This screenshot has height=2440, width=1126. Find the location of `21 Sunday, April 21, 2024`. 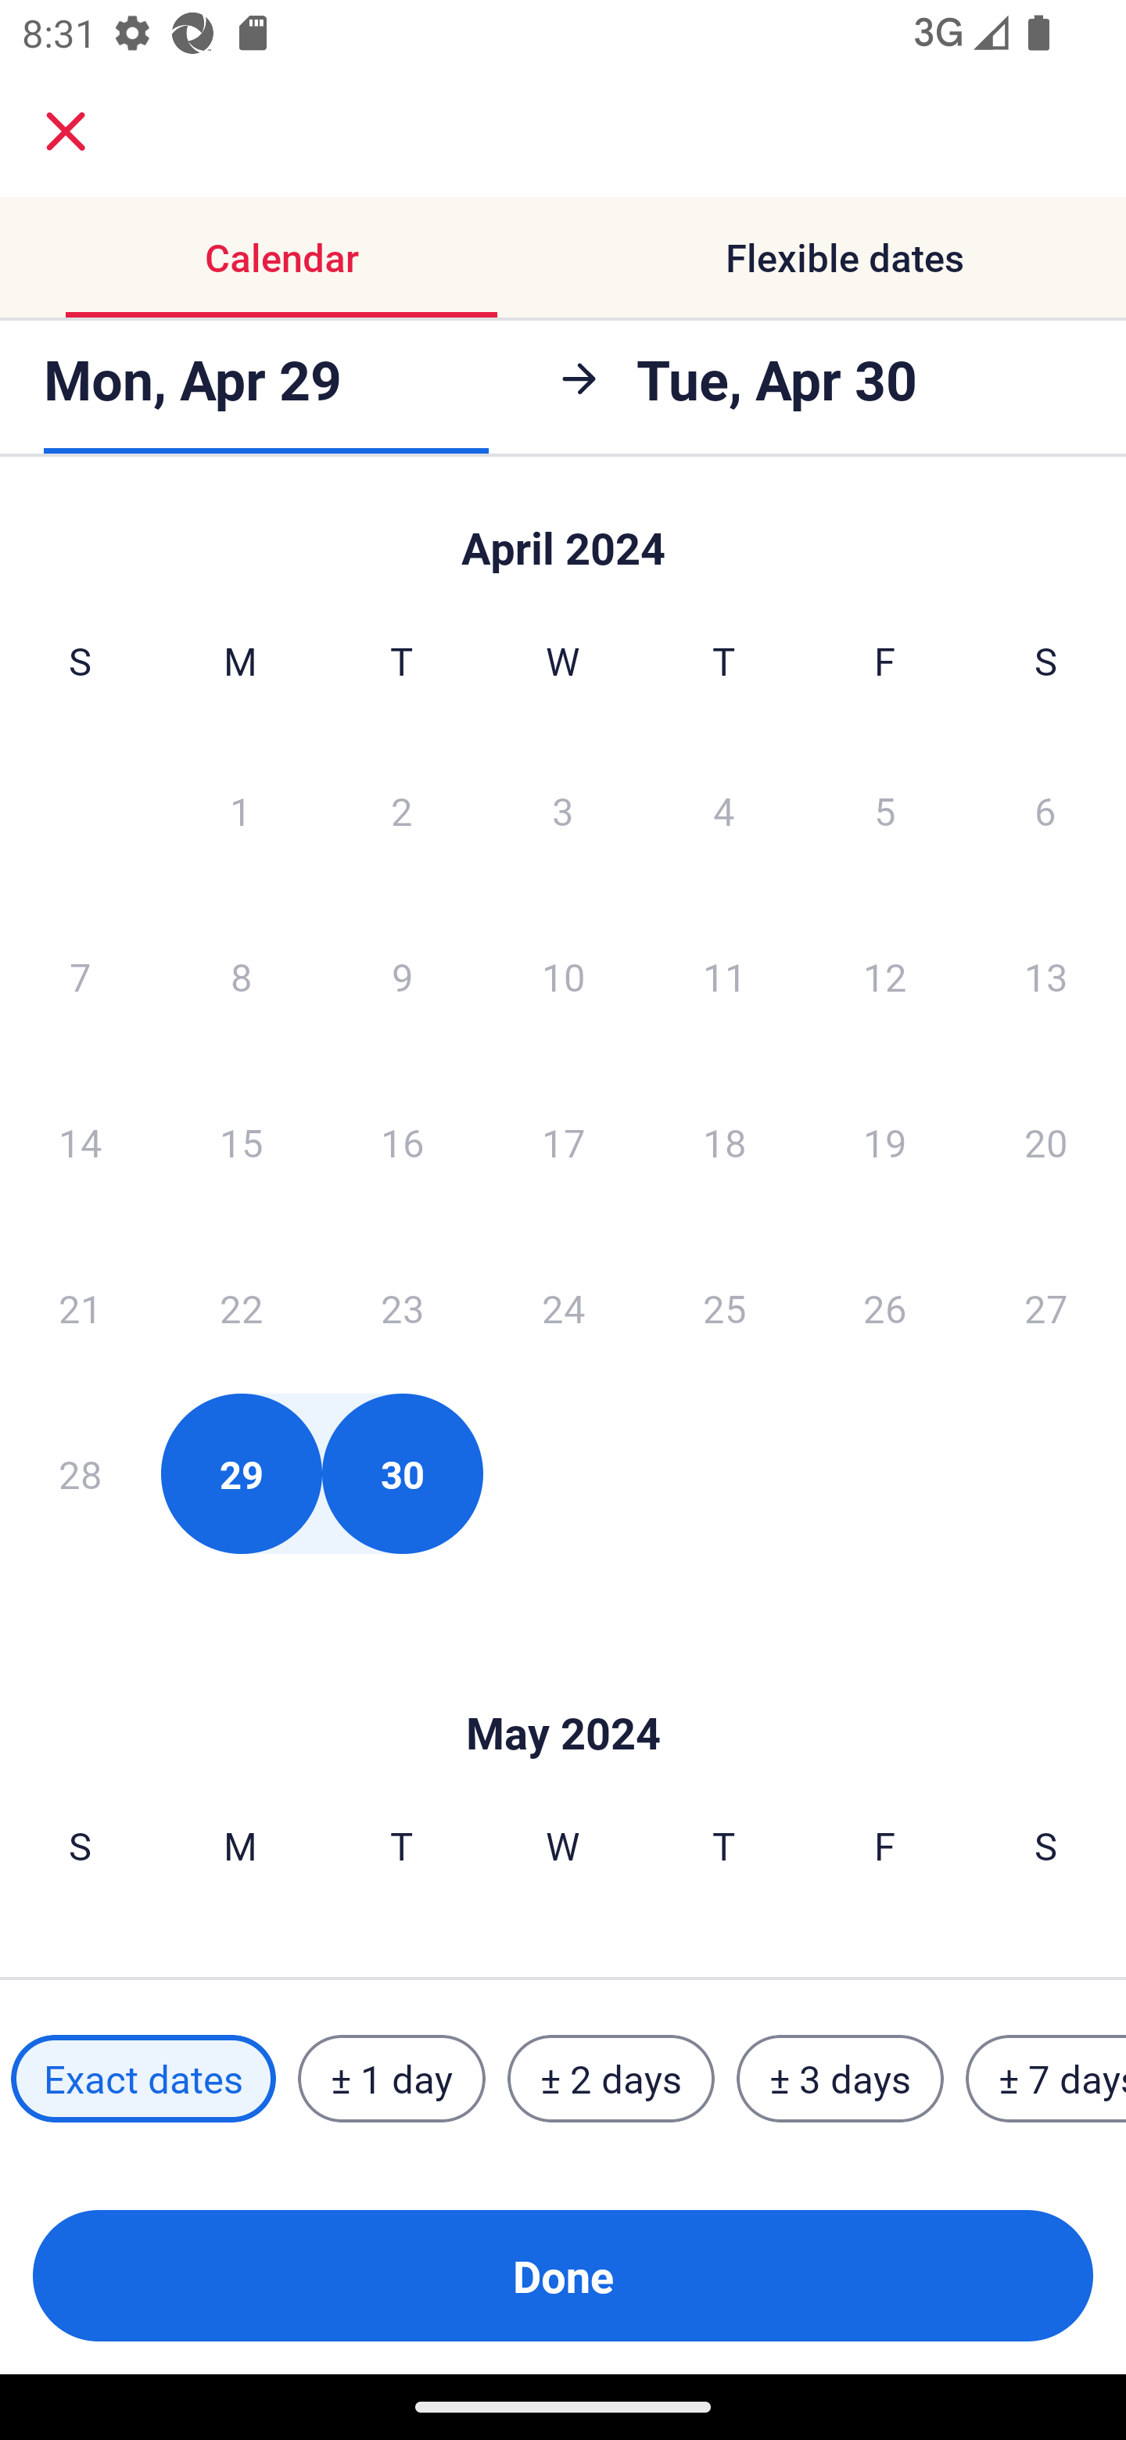

21 Sunday, April 21, 2024 is located at coordinates (80, 1308).